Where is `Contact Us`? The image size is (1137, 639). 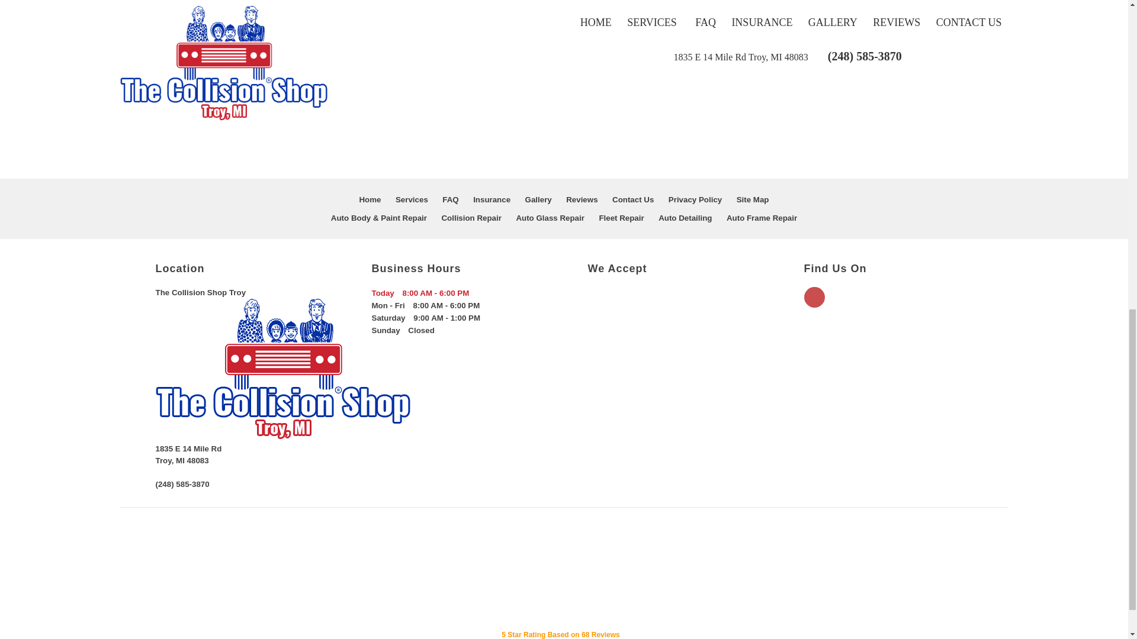 Contact Us is located at coordinates (633, 199).